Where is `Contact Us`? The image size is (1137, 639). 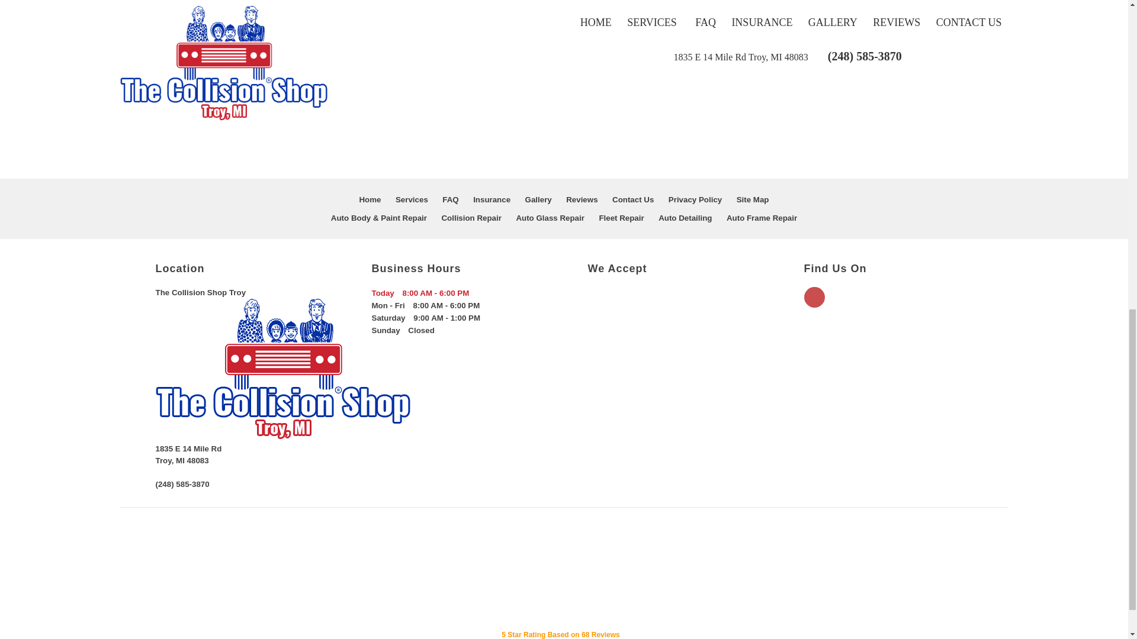 Contact Us is located at coordinates (633, 199).